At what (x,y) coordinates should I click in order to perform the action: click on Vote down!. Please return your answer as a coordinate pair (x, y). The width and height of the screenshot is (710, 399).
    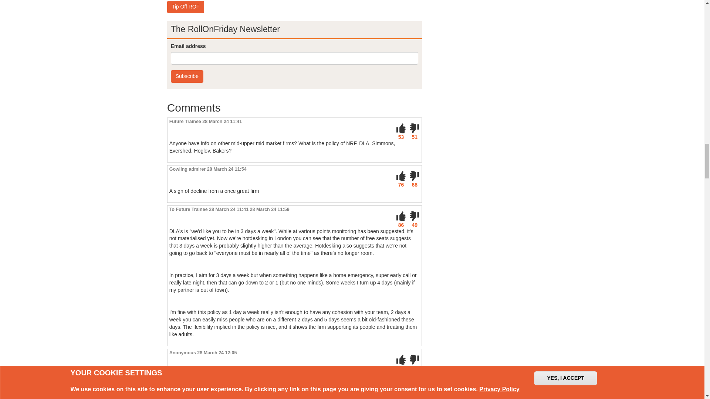
    Looking at the image, I should click on (414, 216).